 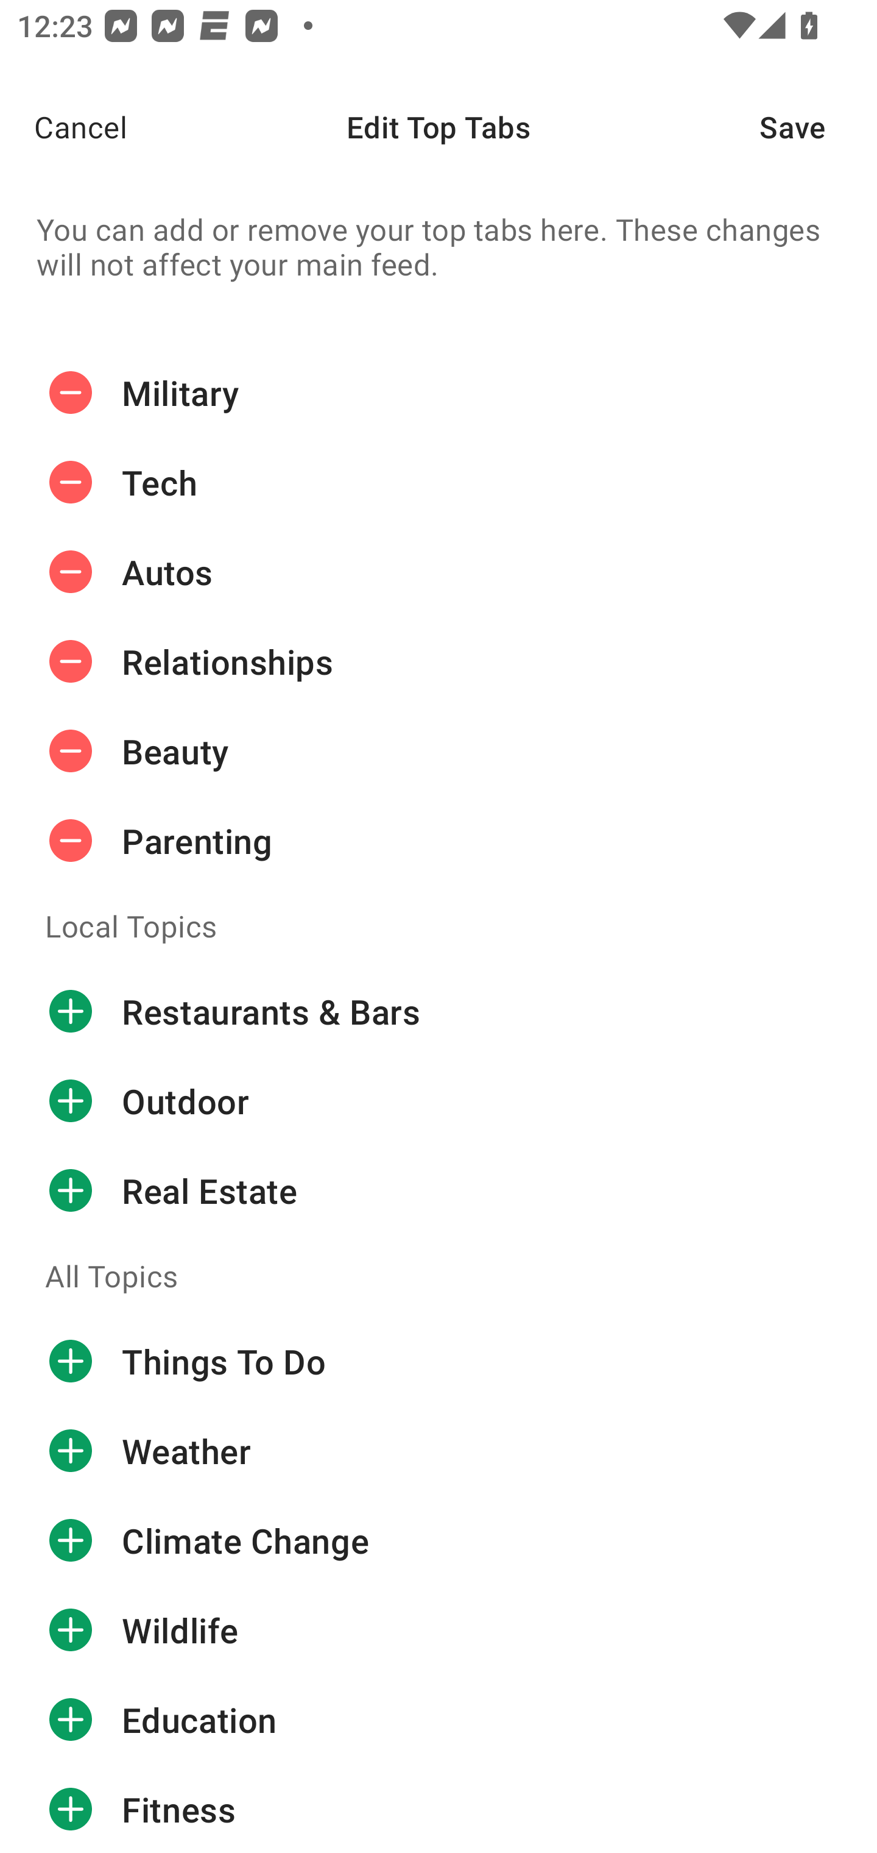 What do you see at coordinates (438, 483) in the screenshot?
I see `Tech` at bounding box center [438, 483].